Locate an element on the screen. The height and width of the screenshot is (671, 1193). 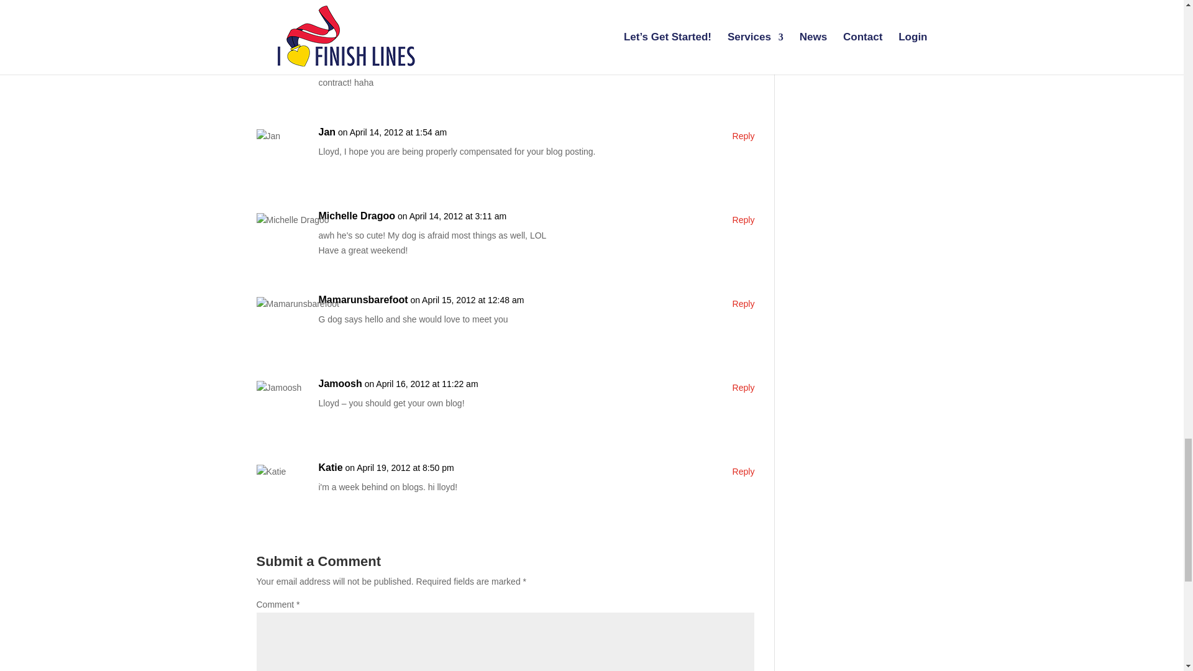
Jamoosh is located at coordinates (339, 383).